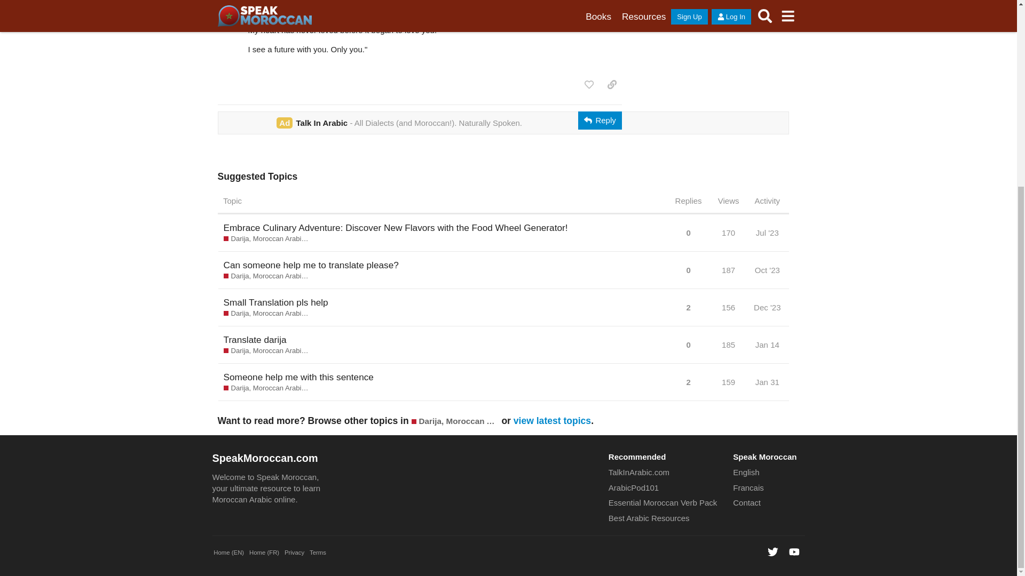 This screenshot has height=576, width=1025. What do you see at coordinates (688, 231) in the screenshot?
I see `This topic has 0 replies` at bounding box center [688, 231].